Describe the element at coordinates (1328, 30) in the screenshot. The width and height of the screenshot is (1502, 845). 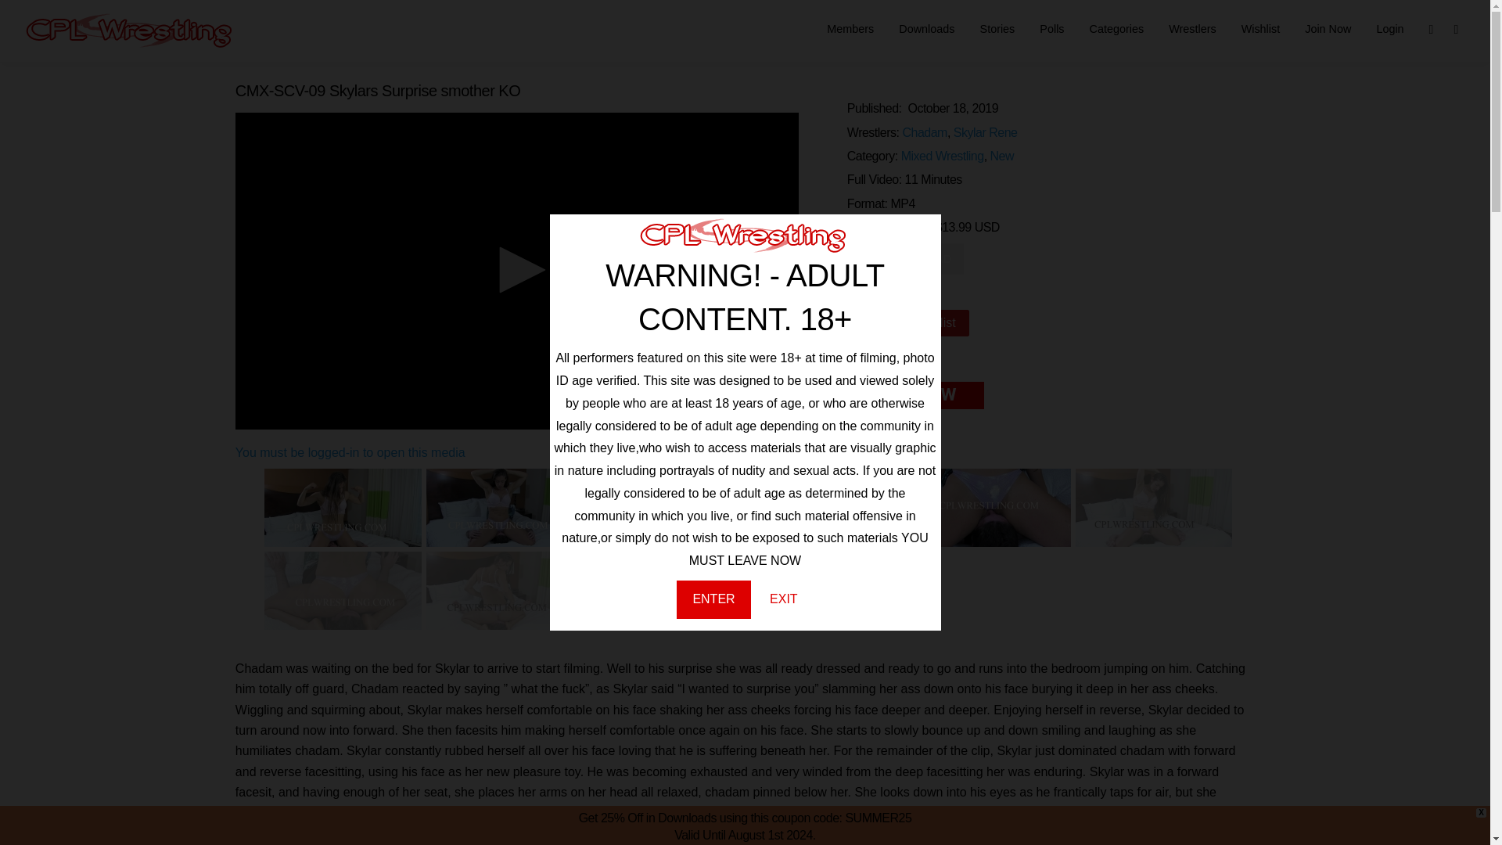
I see `Join Now` at that location.